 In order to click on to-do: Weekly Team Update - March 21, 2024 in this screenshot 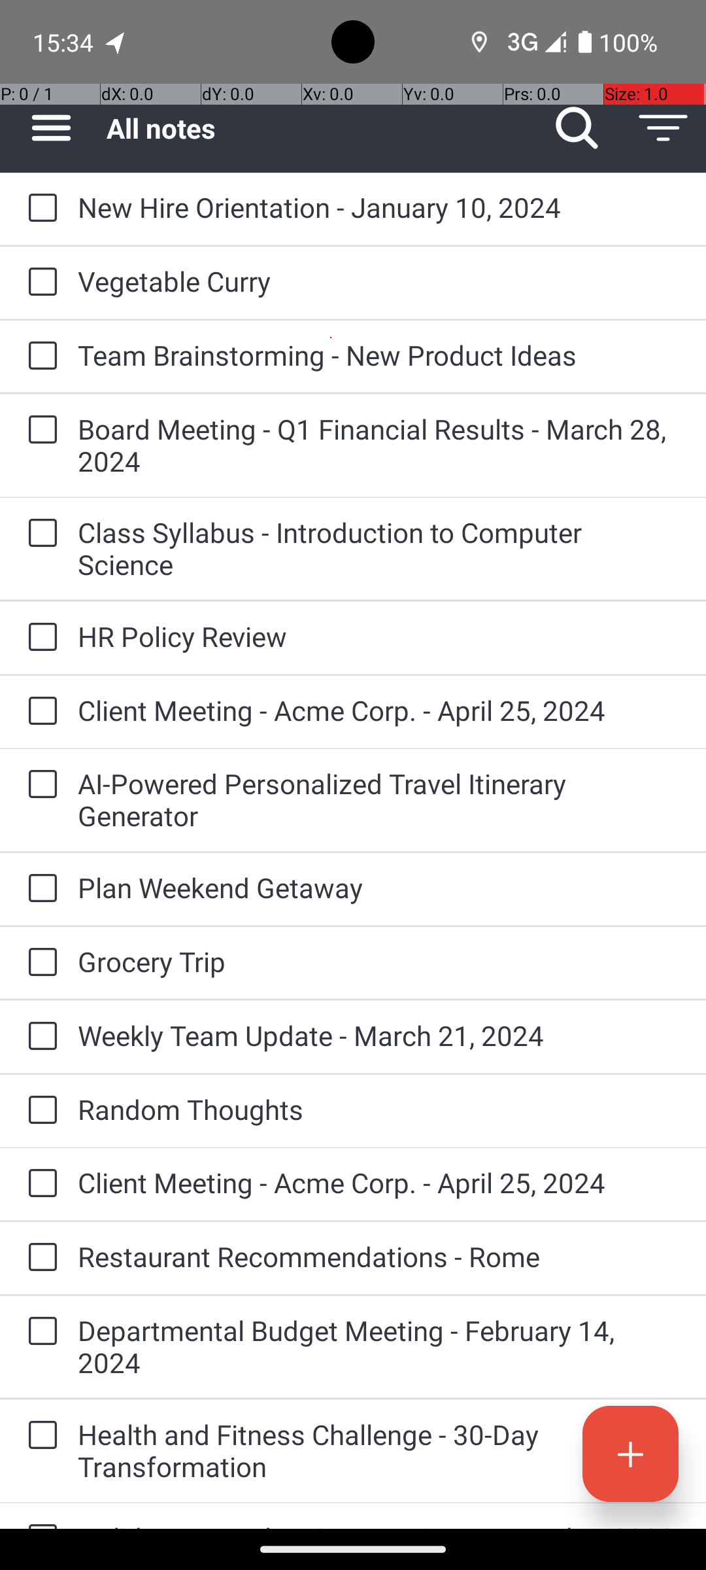, I will do `click(39, 1038)`.